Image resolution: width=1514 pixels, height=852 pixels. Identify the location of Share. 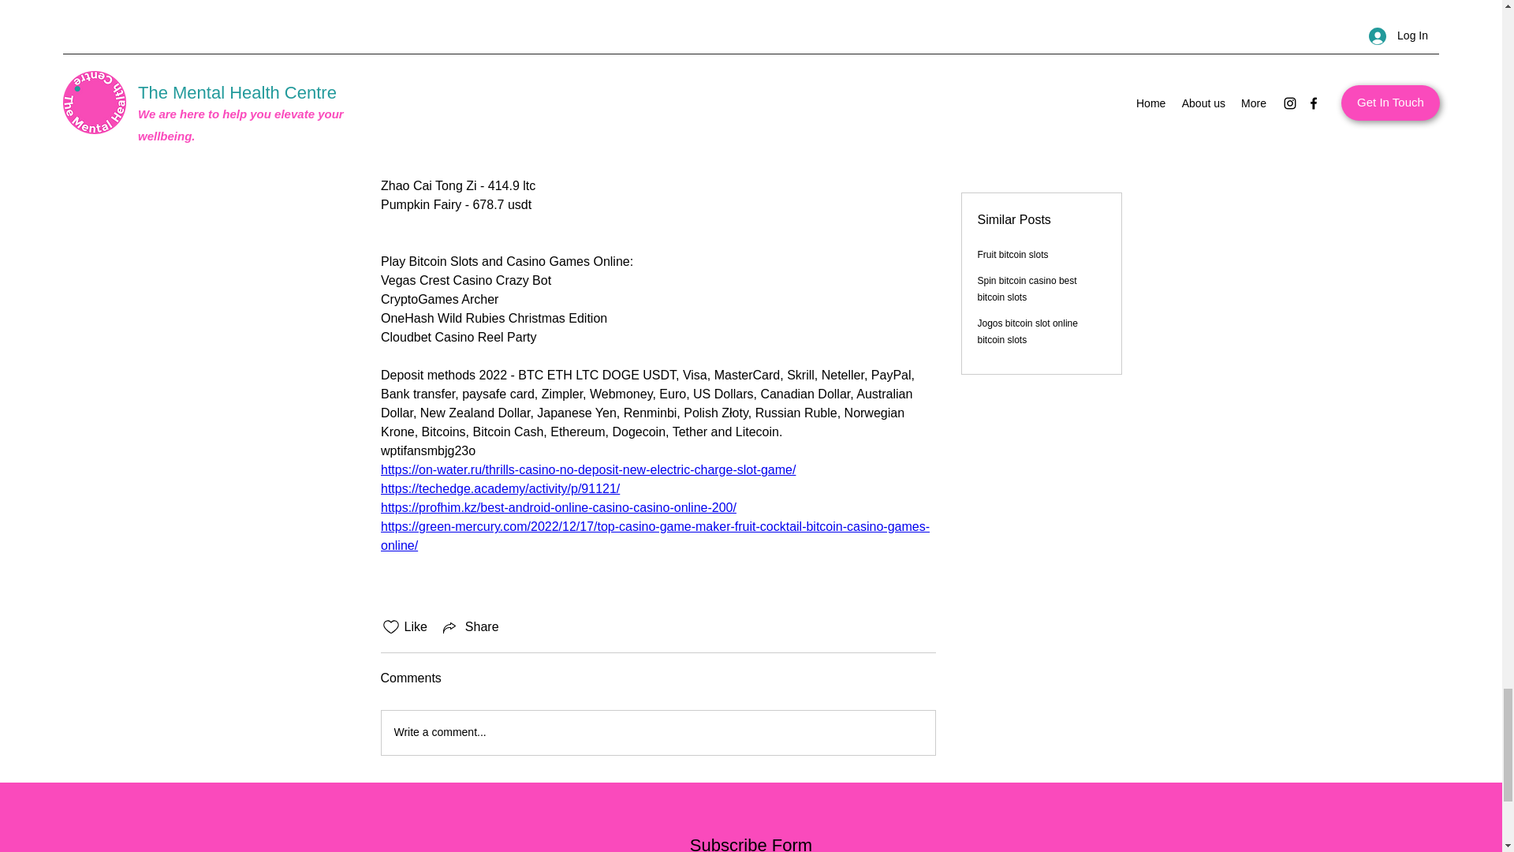
(470, 626).